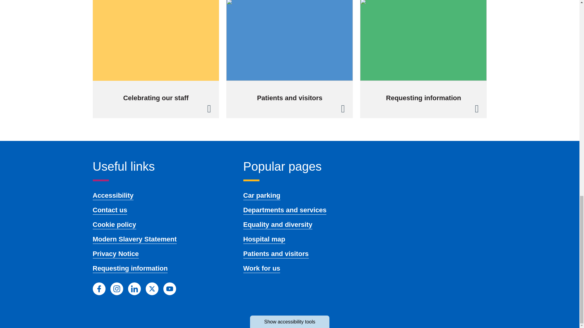 The image size is (584, 328). Describe the element at coordinates (99, 289) in the screenshot. I see `Facebook` at that location.